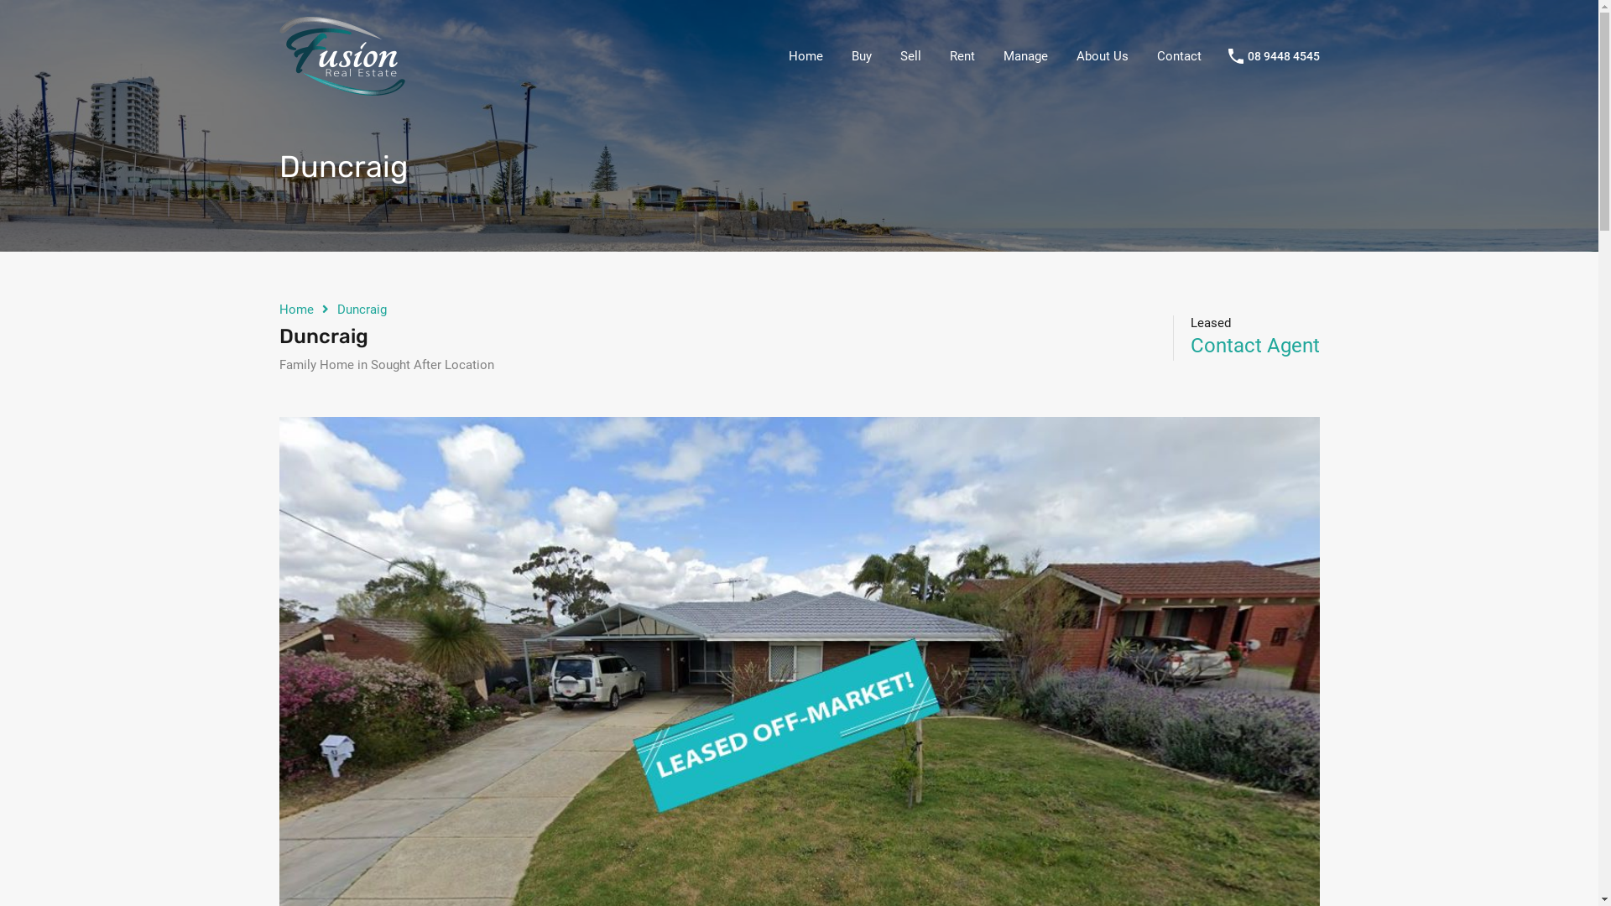  What do you see at coordinates (911, 56) in the screenshot?
I see `Sell` at bounding box center [911, 56].